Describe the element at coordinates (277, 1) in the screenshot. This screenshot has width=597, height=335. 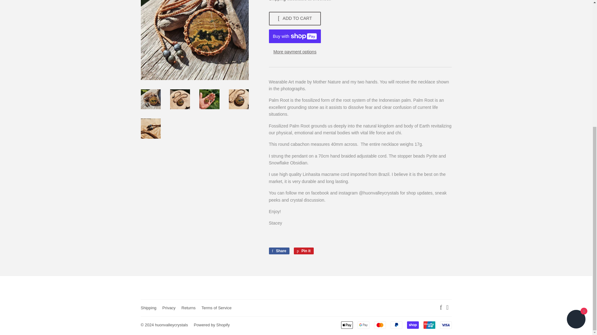
I see `Powered by Shopify` at that location.